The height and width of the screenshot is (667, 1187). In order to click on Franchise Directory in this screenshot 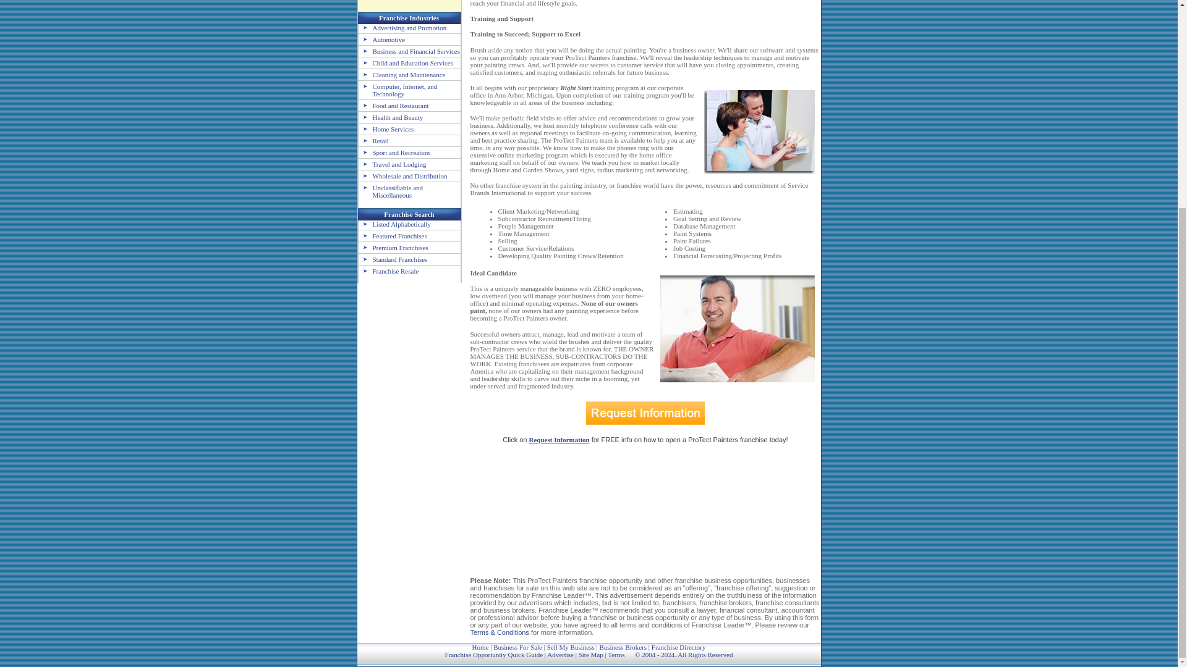, I will do `click(679, 647)`.